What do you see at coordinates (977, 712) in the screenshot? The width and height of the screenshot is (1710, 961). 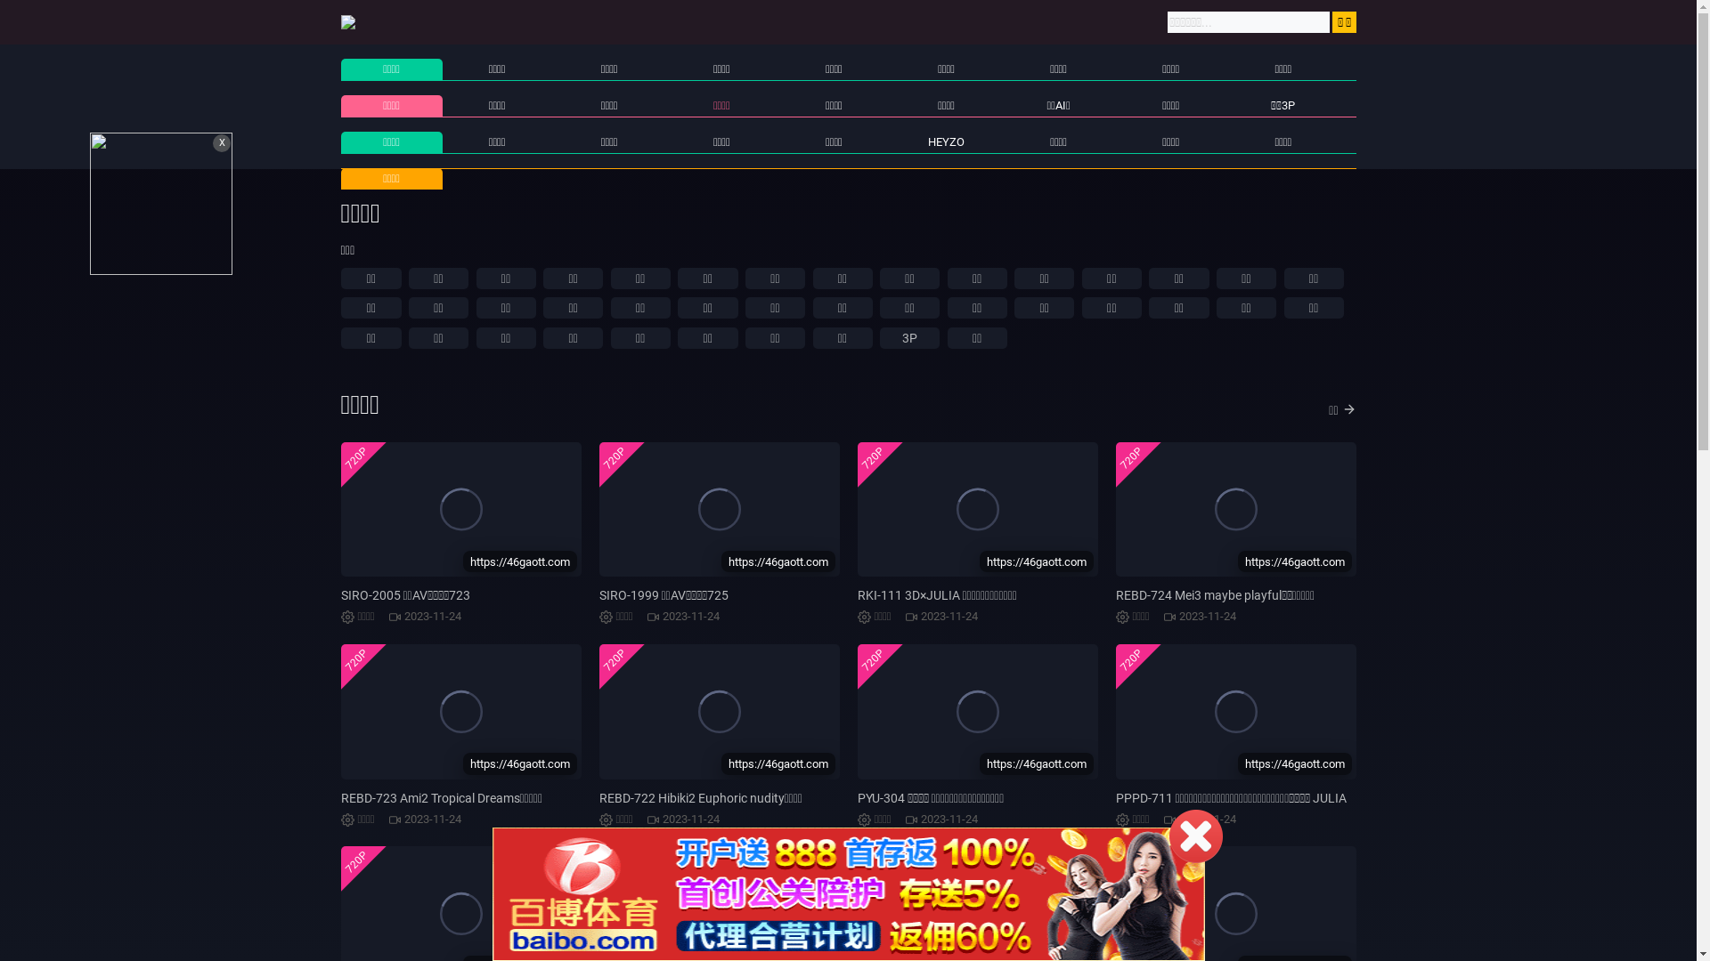 I see `720P
https://46gaott.com` at bounding box center [977, 712].